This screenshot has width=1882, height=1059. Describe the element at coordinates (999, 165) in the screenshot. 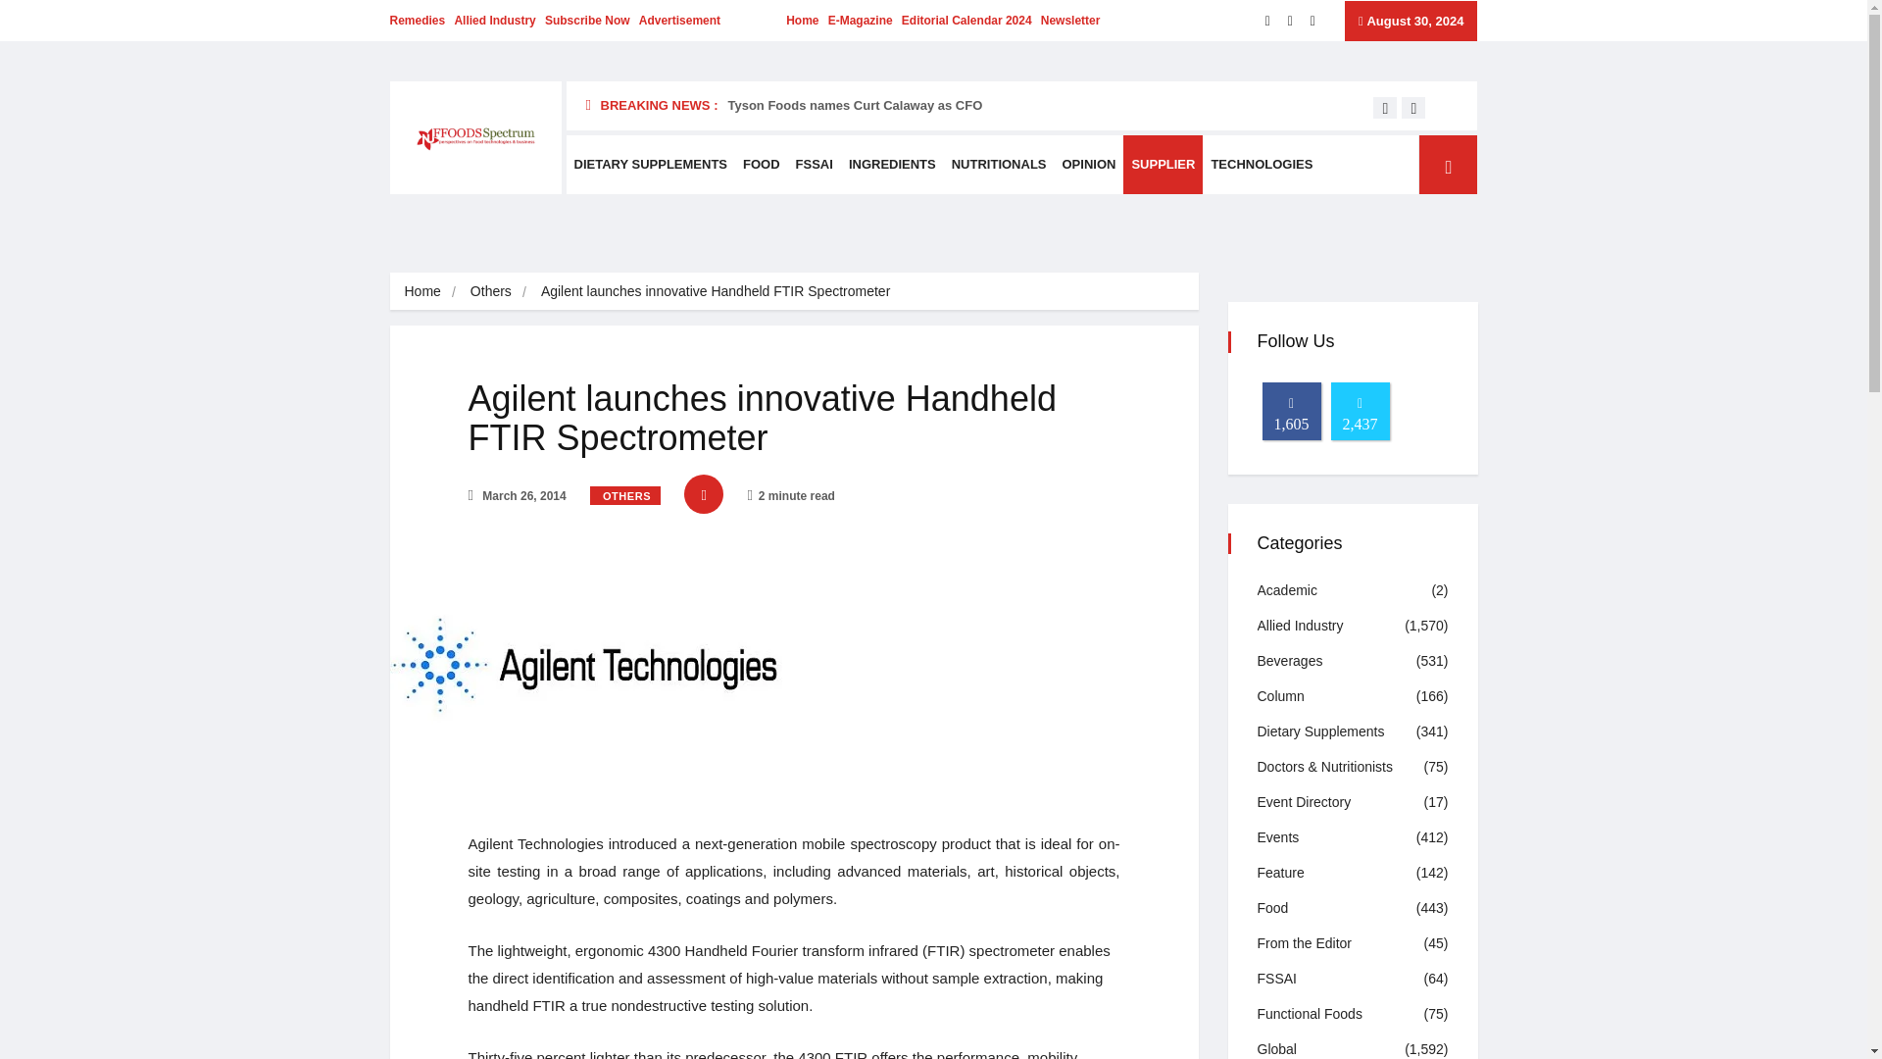

I see `NUTRITIONALS` at that location.